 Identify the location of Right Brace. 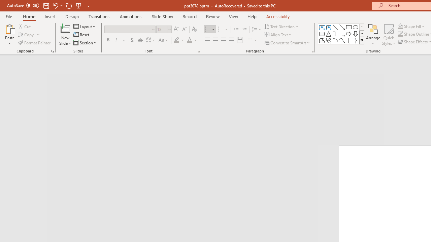
(356, 40).